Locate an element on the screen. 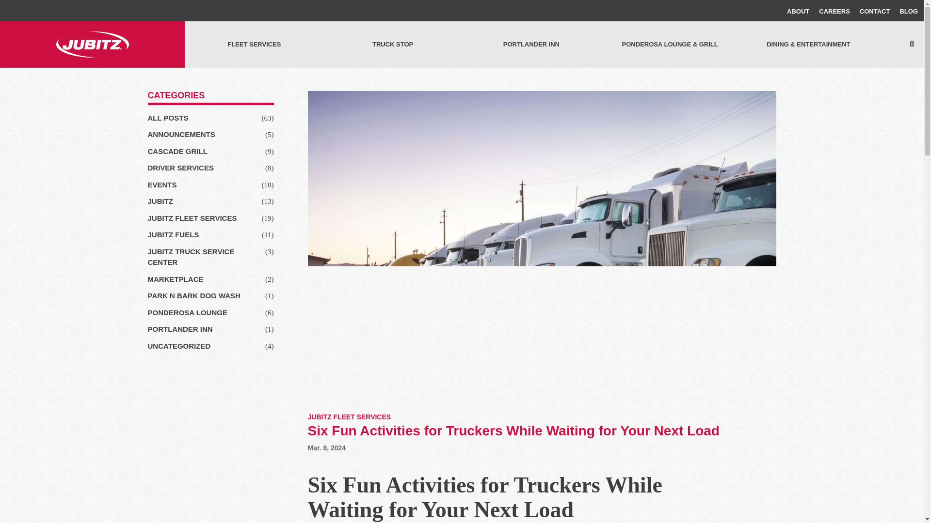 The height and width of the screenshot is (523, 931). PORTLANDER INN is located at coordinates (531, 45).